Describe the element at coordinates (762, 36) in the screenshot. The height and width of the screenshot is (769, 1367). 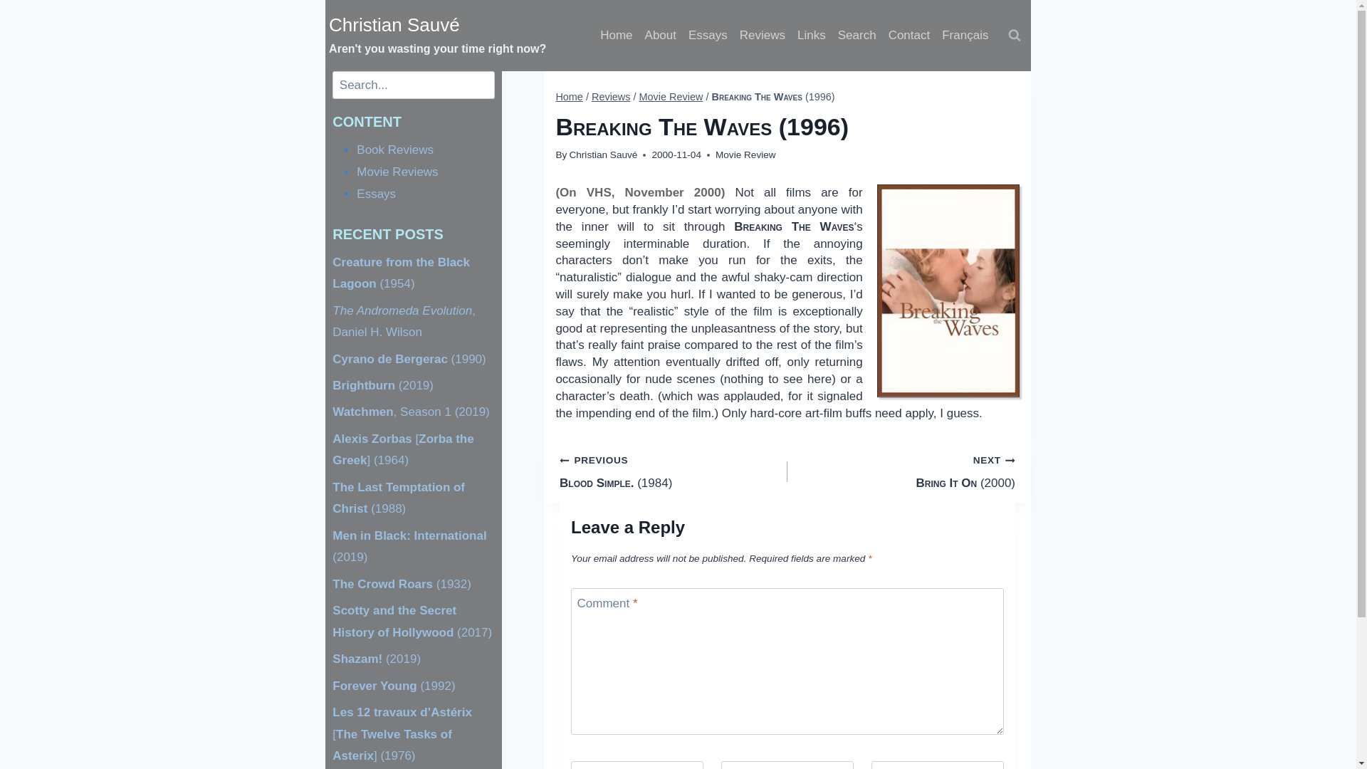
I see `Reviews` at that location.